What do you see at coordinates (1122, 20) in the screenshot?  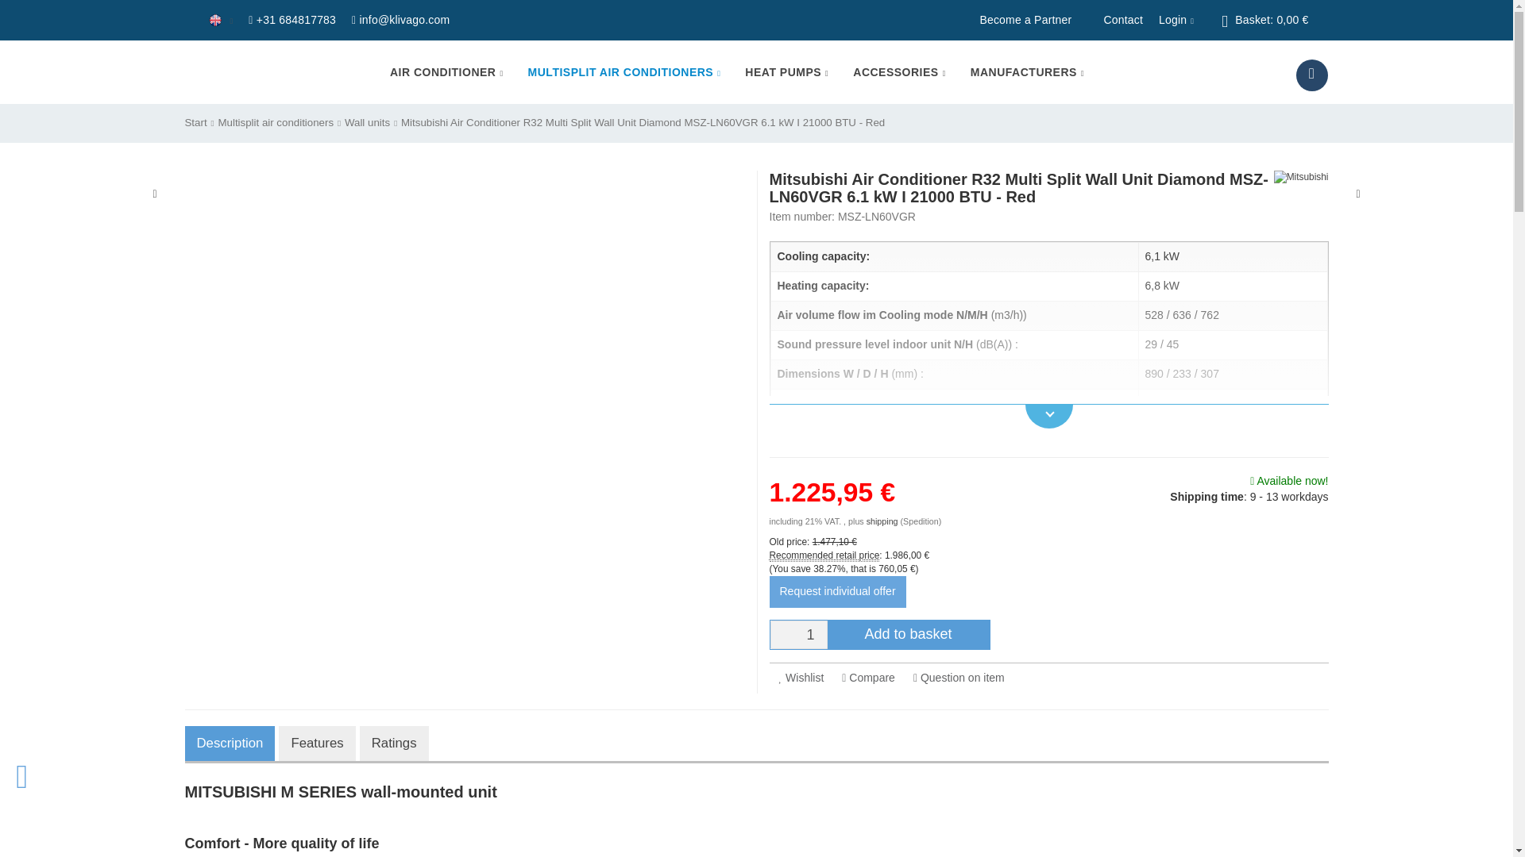 I see `Contact-Form` at bounding box center [1122, 20].